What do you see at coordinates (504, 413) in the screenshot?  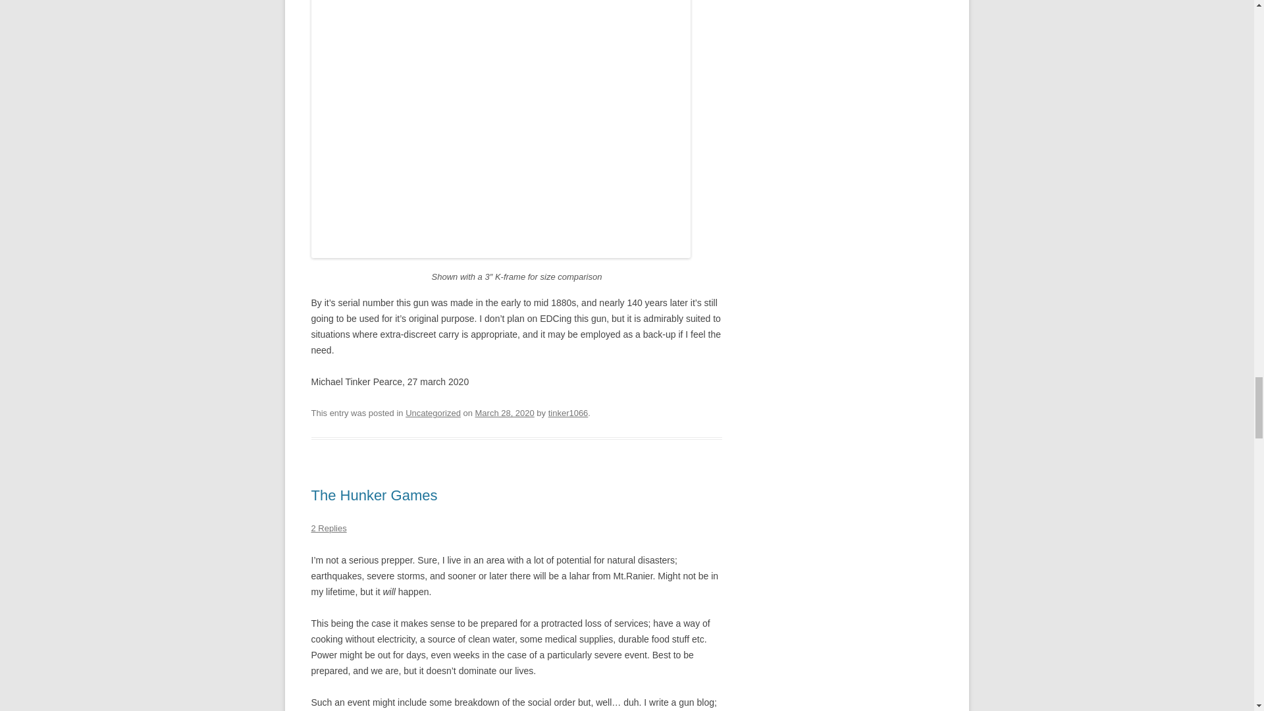 I see `3:15 am` at bounding box center [504, 413].